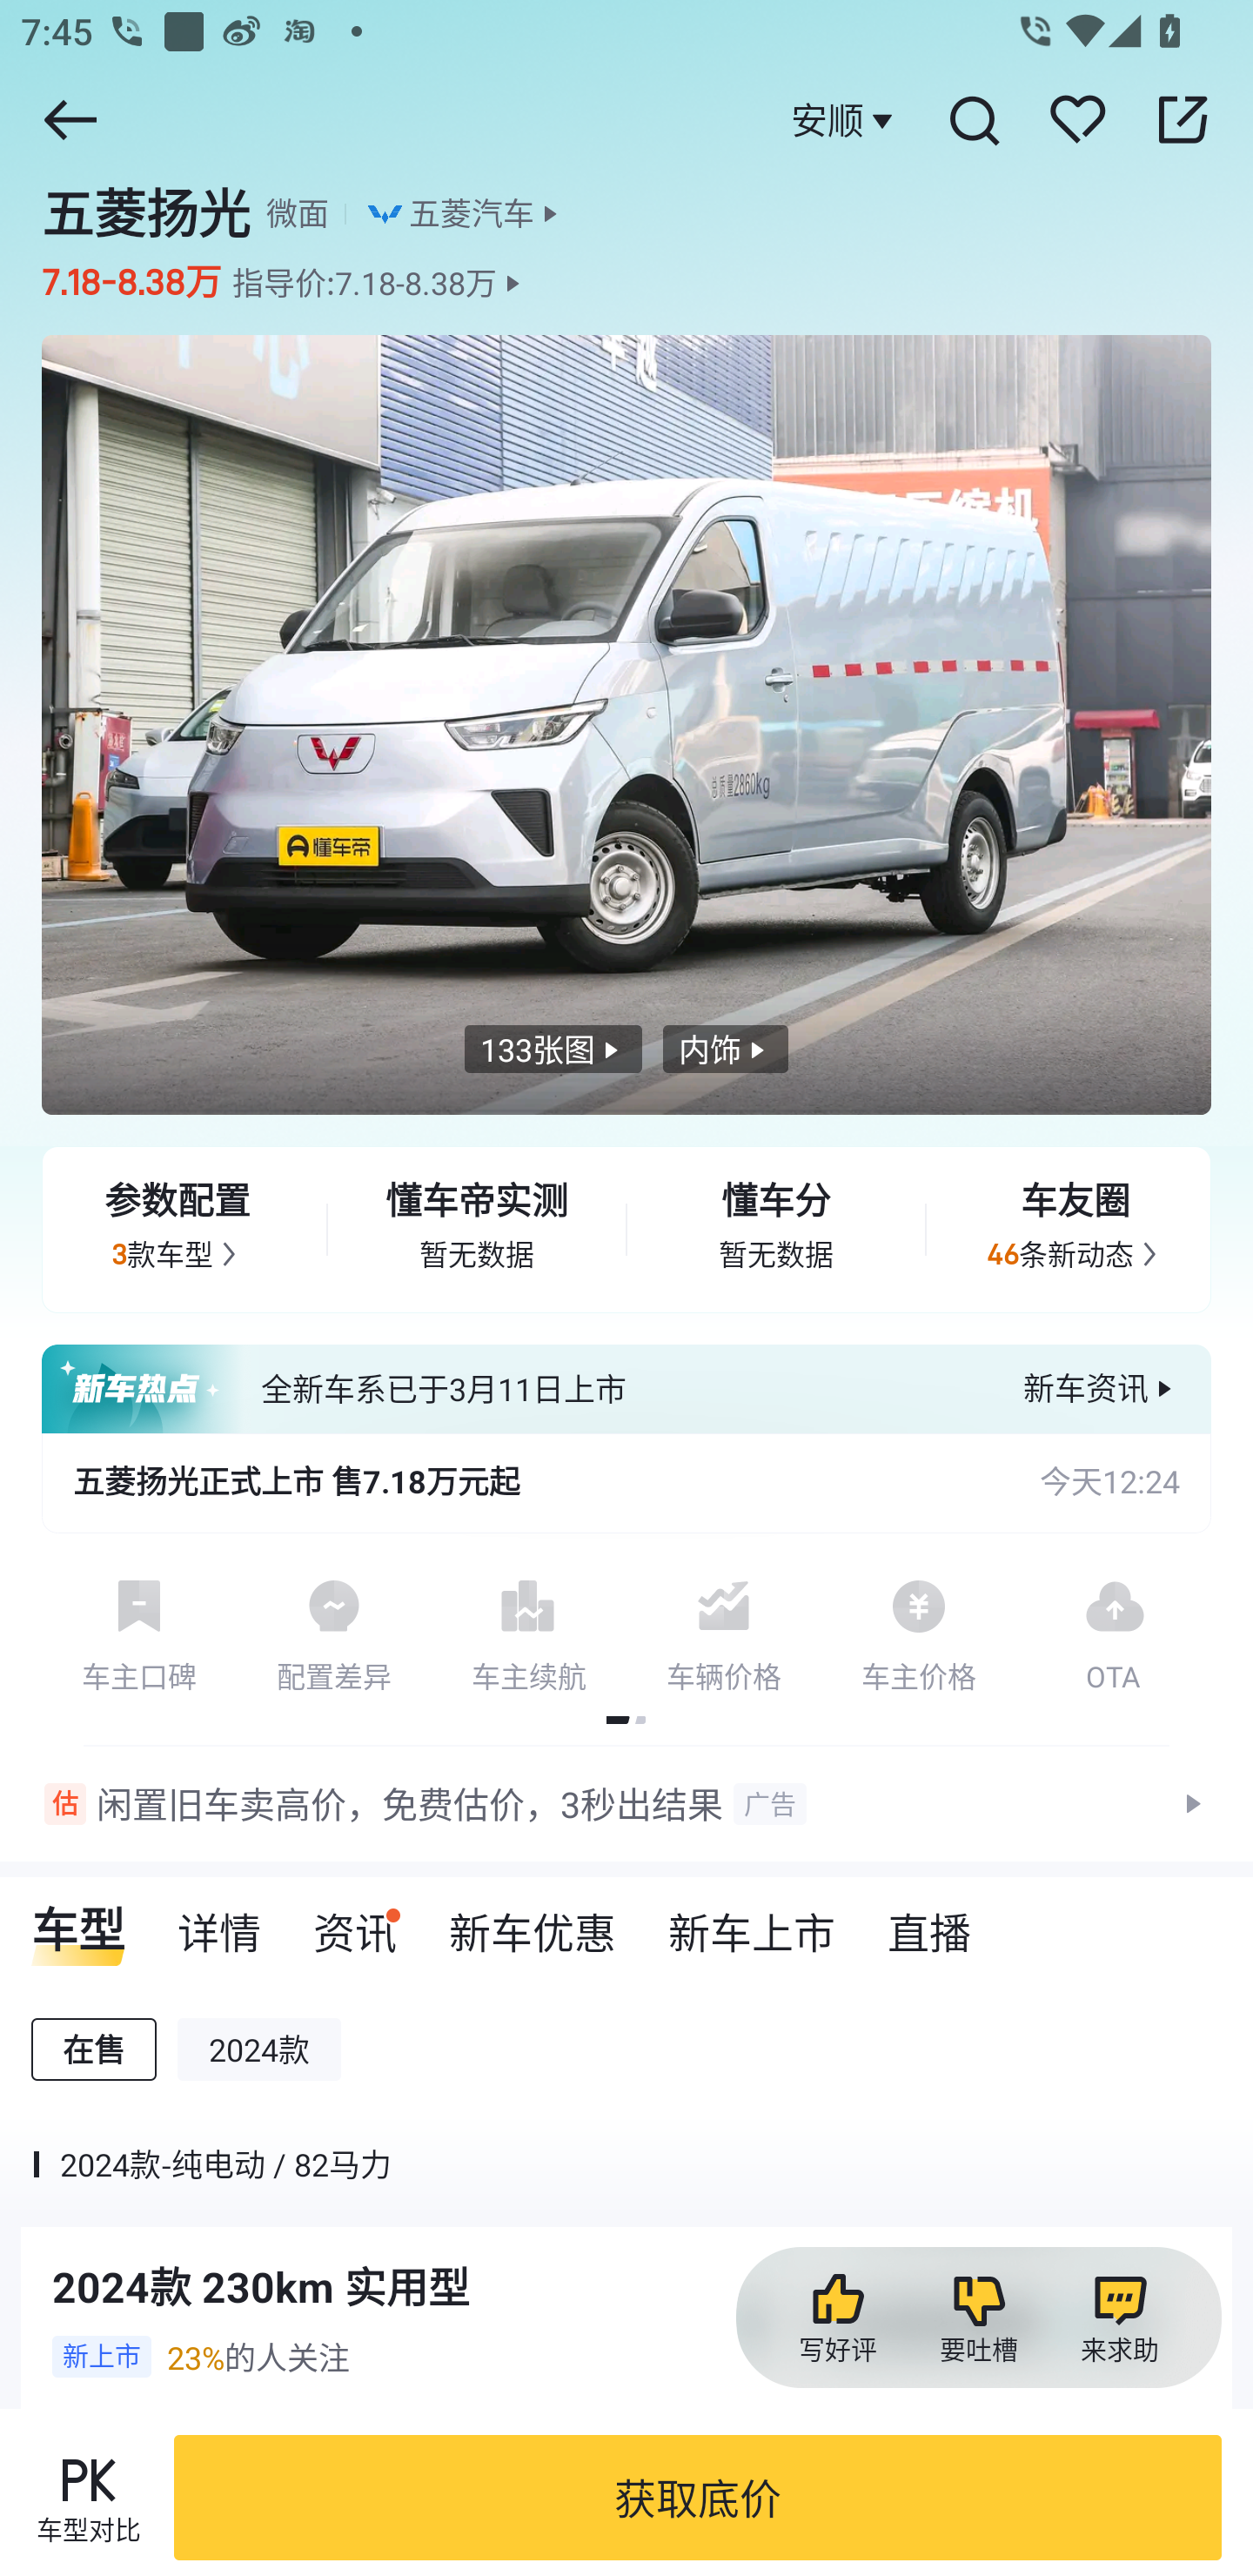  What do you see at coordinates (724, 1629) in the screenshot?
I see `车辆价格` at bounding box center [724, 1629].